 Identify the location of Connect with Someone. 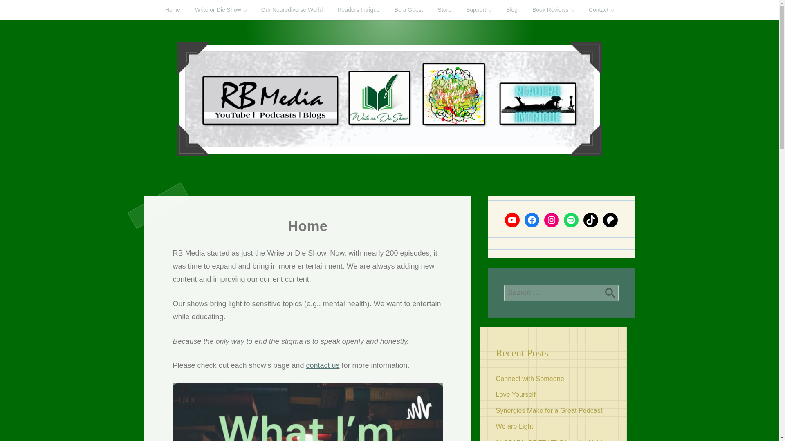
(529, 379).